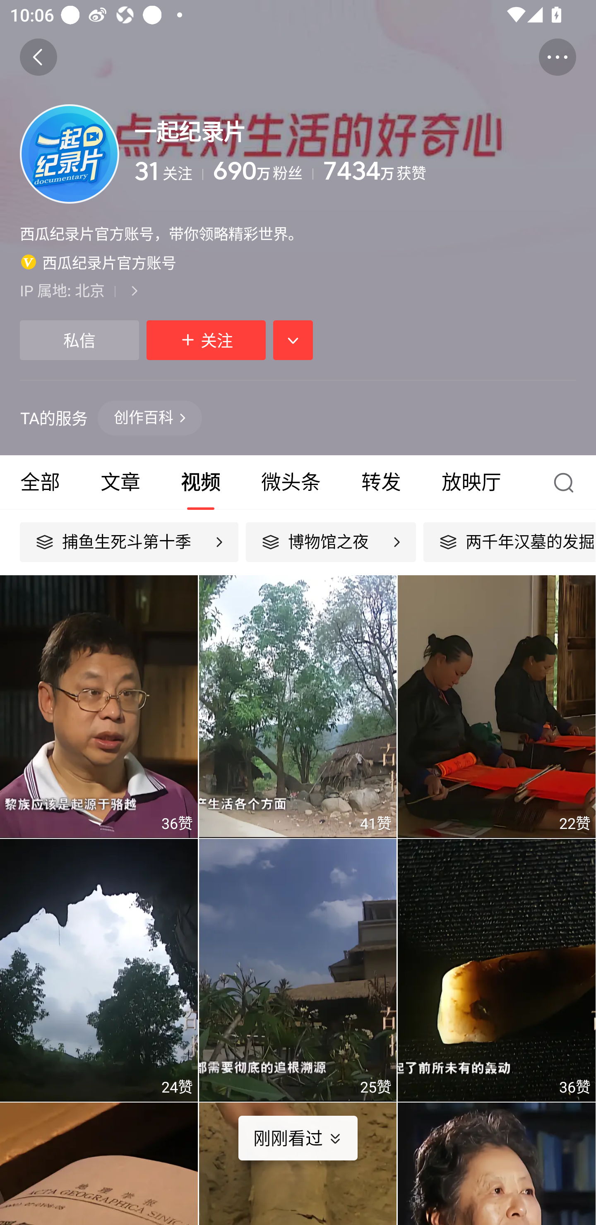  Describe the element at coordinates (263, 171) in the screenshot. I see `690万 粉丝` at that location.